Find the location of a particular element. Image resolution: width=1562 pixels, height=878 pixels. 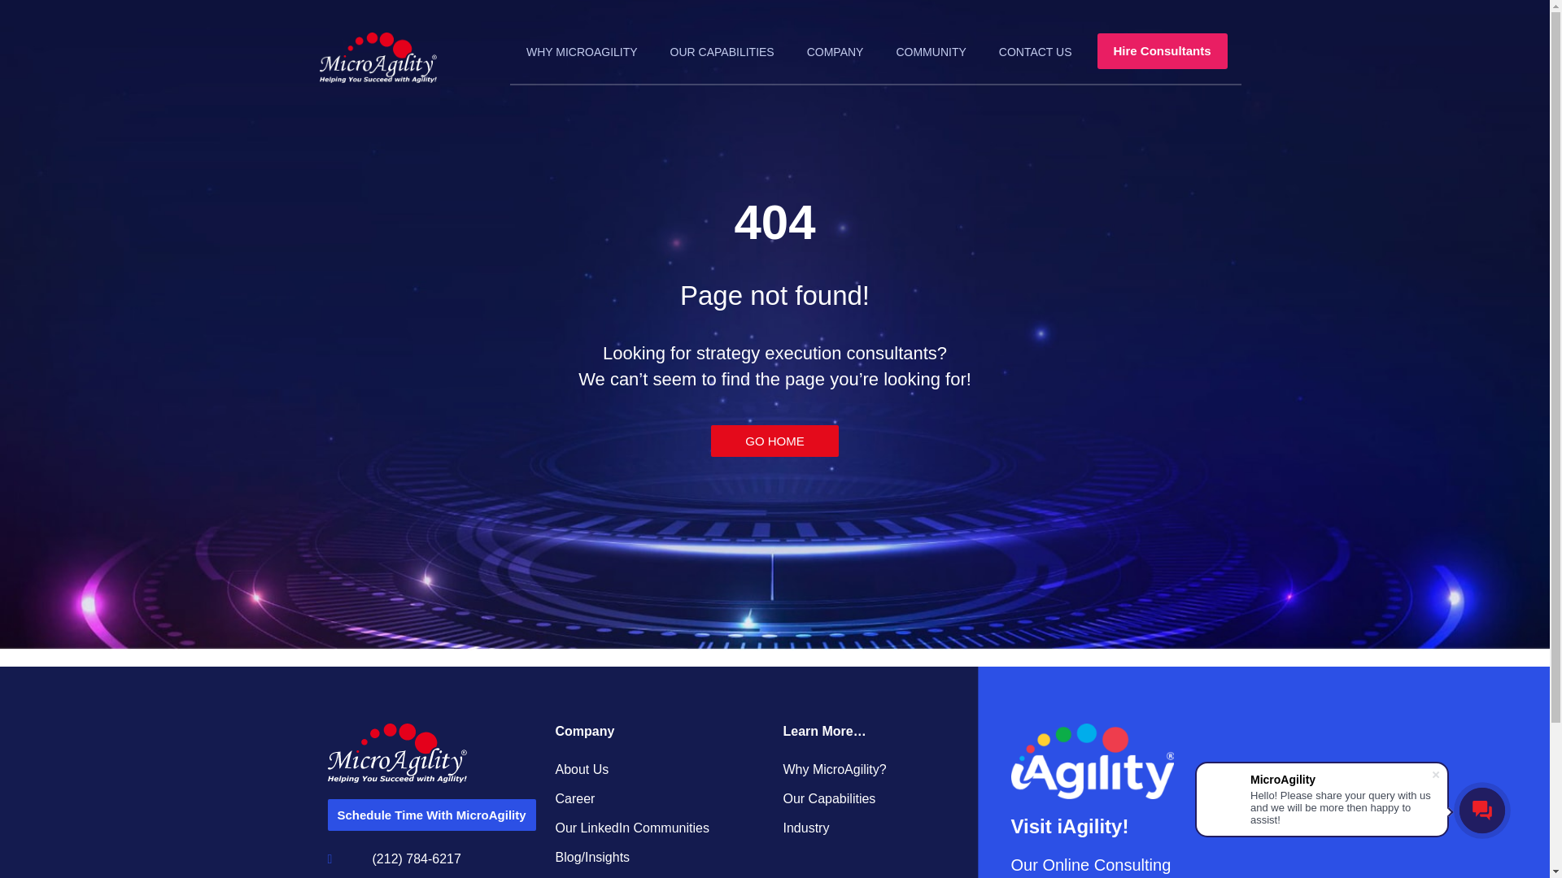

Hire Consultants is located at coordinates (1161, 51).